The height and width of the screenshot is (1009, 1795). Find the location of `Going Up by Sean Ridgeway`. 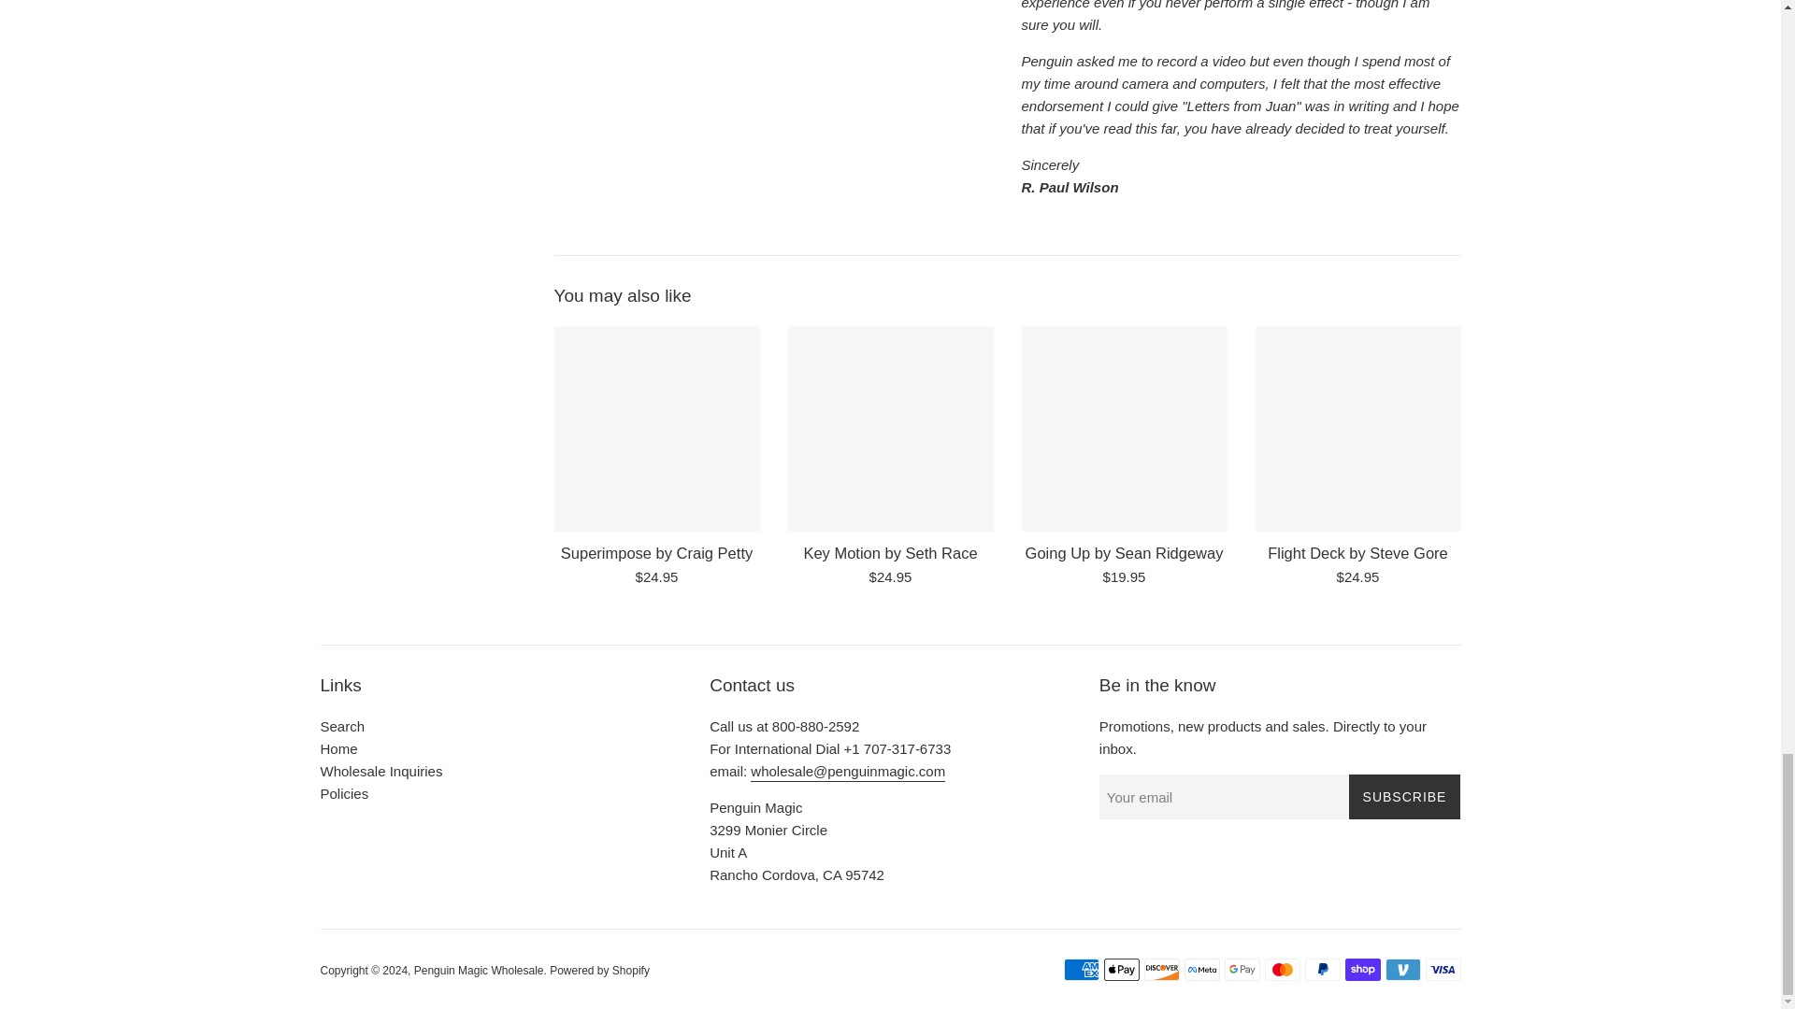

Going Up by Sean Ridgeway is located at coordinates (1124, 428).